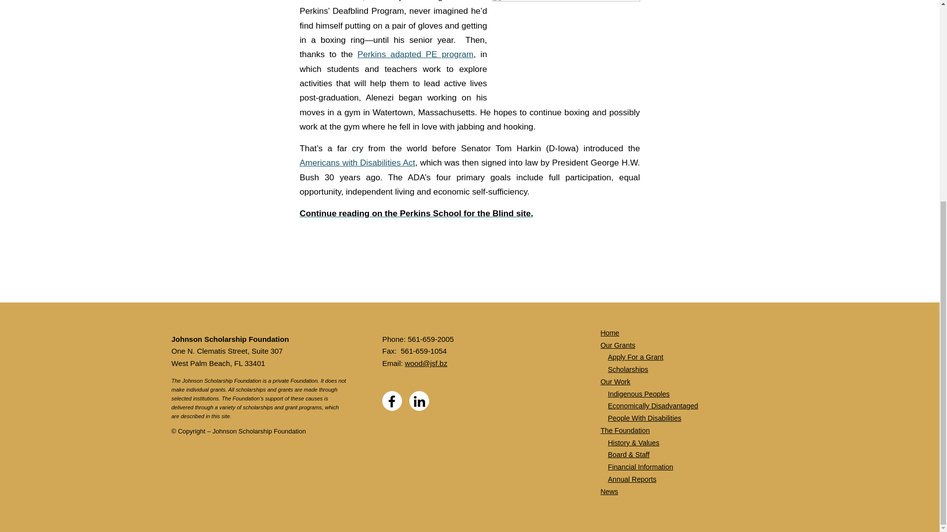  I want to click on Perkins adapted PE program, so click(415, 54).